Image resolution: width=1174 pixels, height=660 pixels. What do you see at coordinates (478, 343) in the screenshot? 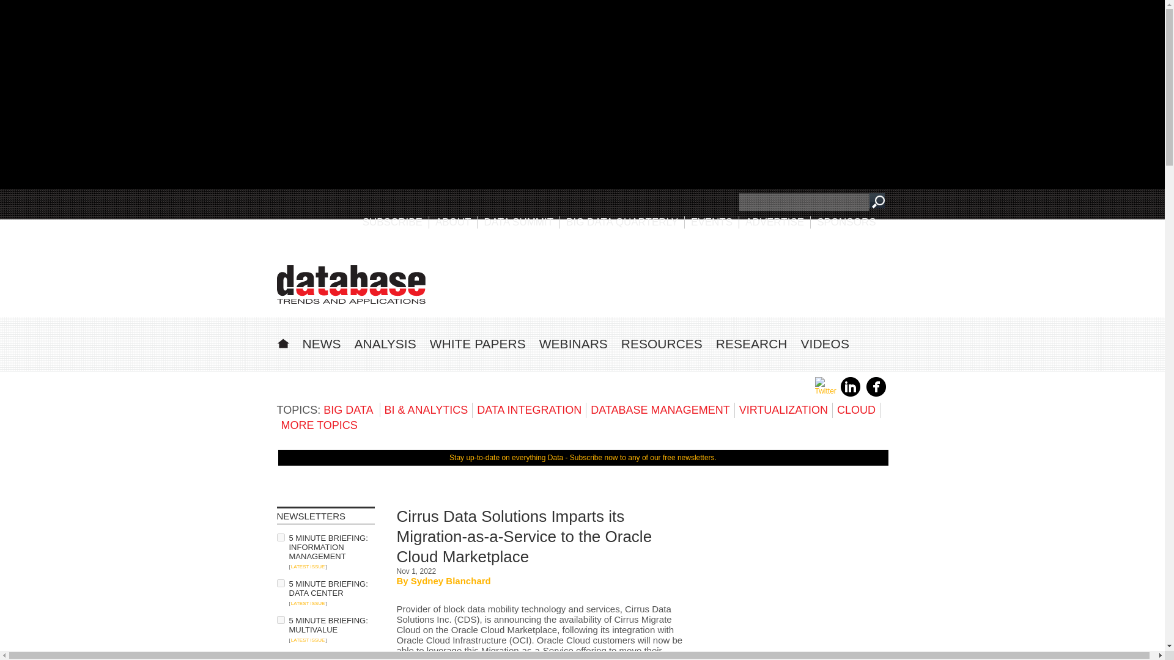
I see `WHITE PAPERS` at bounding box center [478, 343].